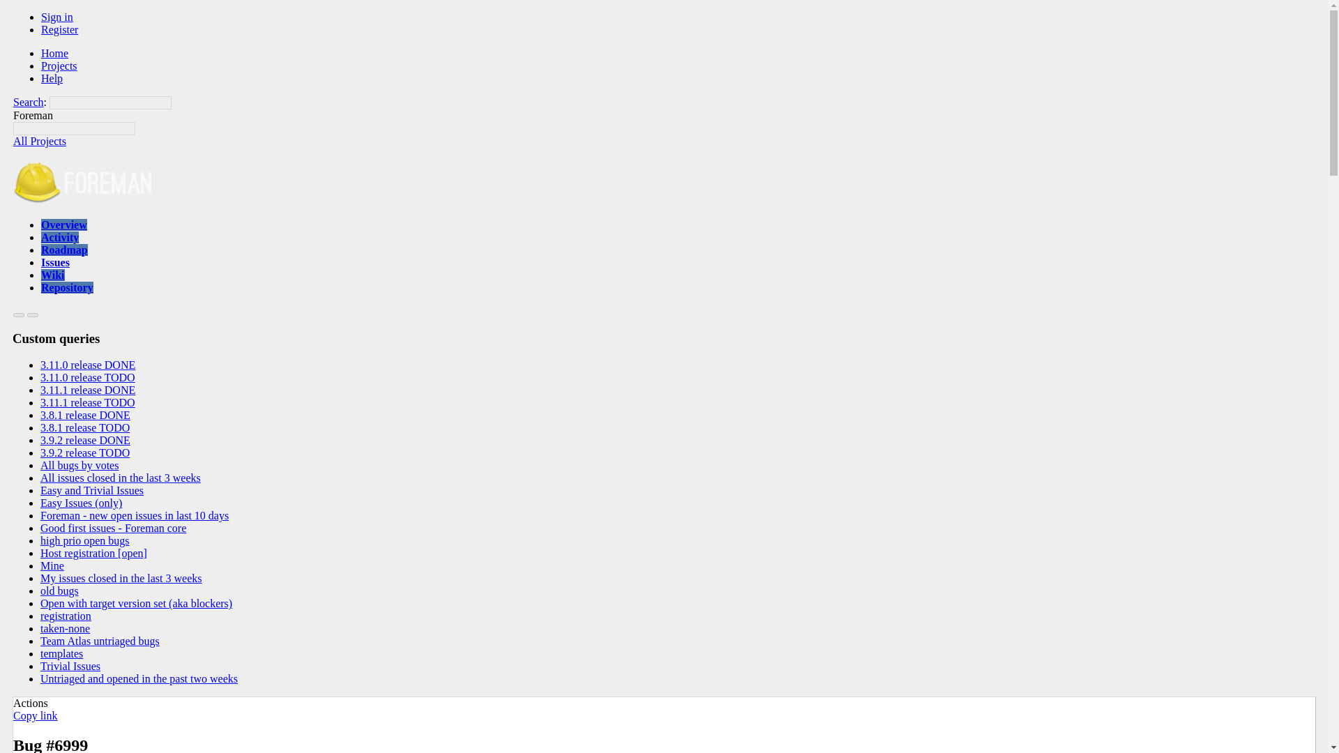 The height and width of the screenshot is (753, 1339). Describe the element at coordinates (61, 653) in the screenshot. I see `templates` at that location.